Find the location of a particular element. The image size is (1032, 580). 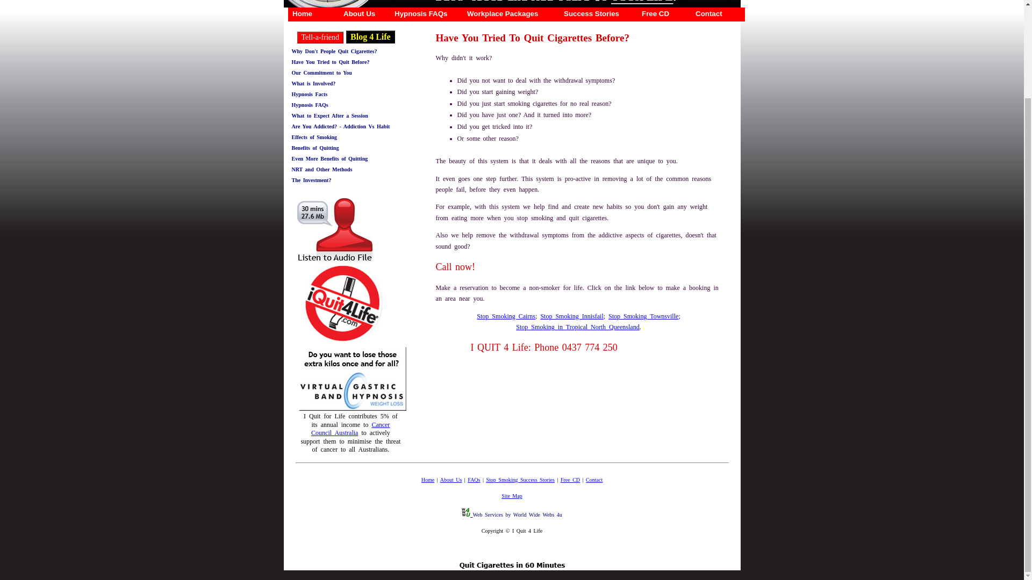

About Us is located at coordinates (451, 479).